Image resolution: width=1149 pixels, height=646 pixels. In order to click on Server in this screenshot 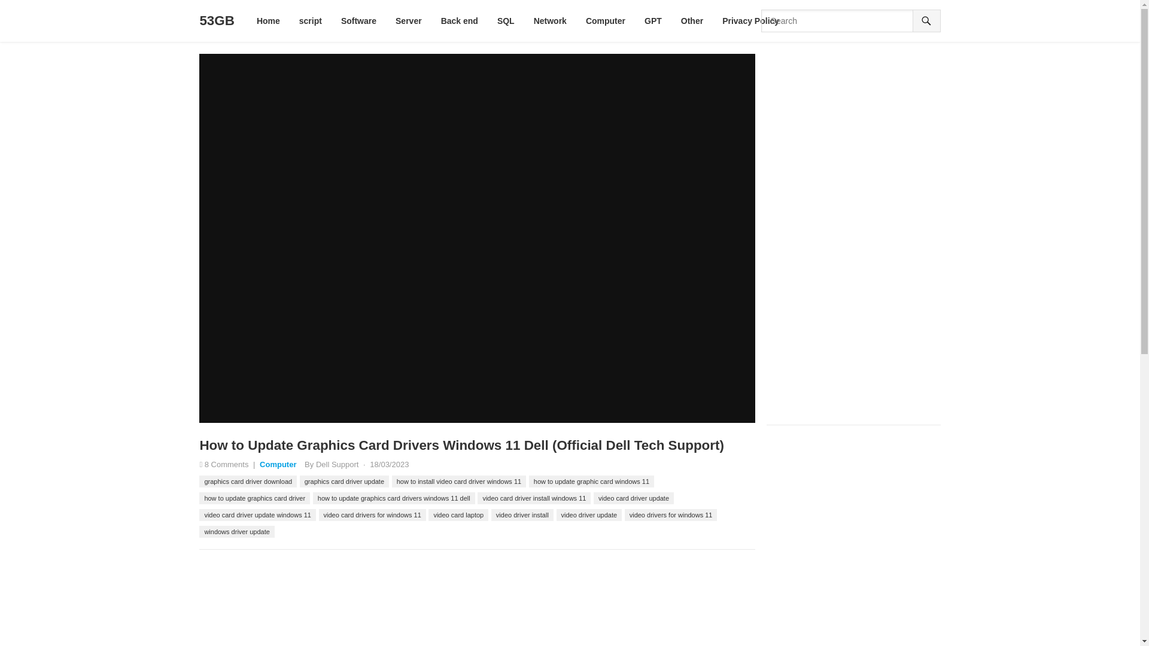, I will do `click(408, 21)`.